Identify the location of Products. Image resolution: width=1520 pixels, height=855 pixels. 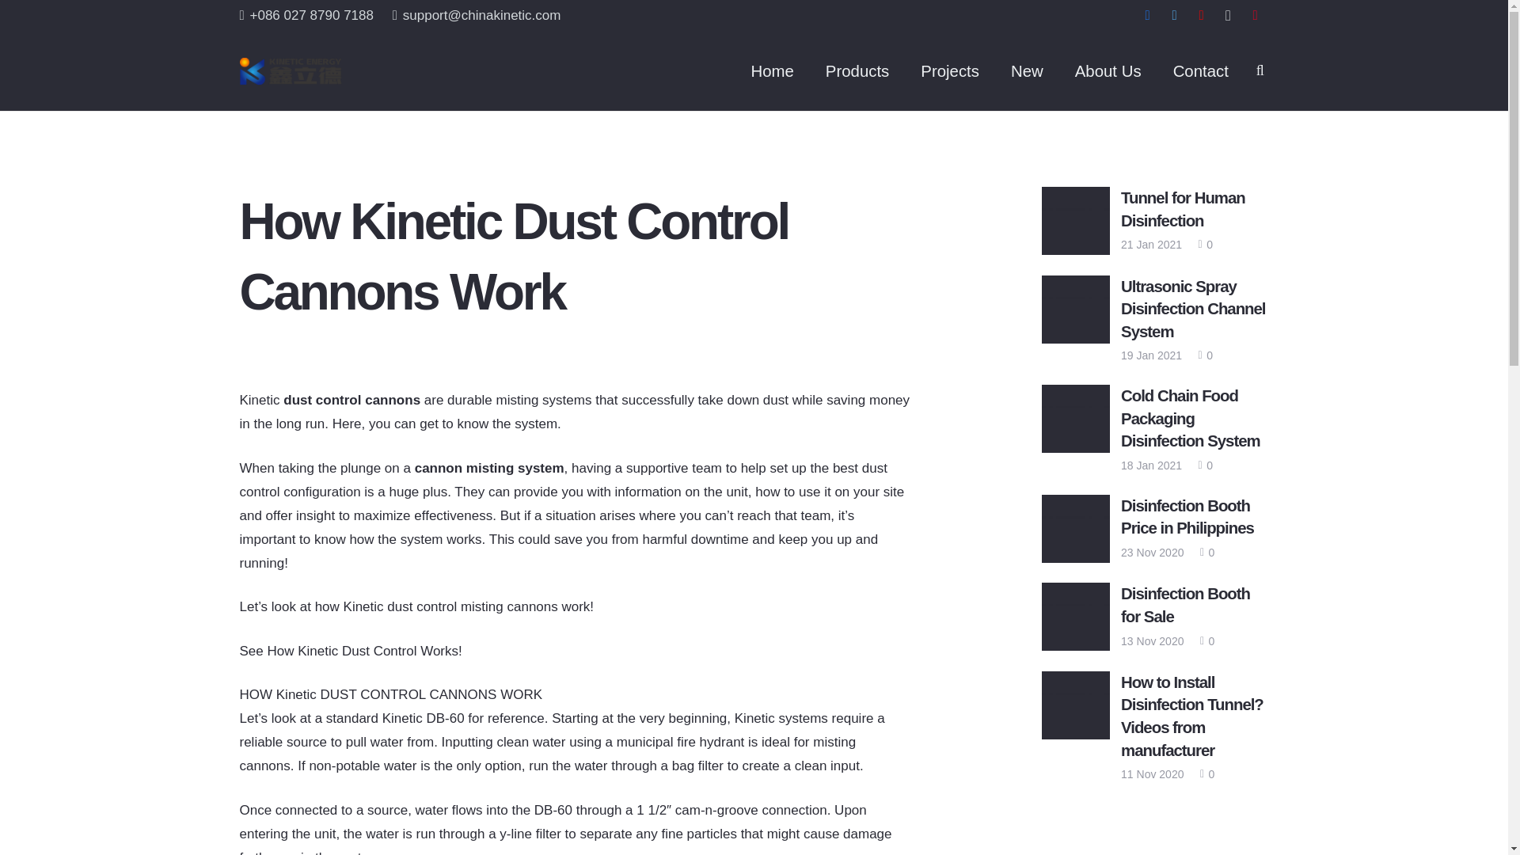
(857, 71).